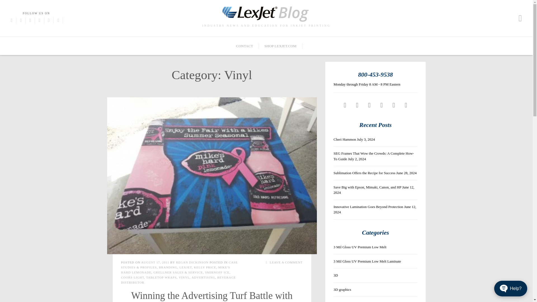 The height and width of the screenshot is (302, 537). What do you see at coordinates (345, 139) in the screenshot?
I see `Cheri Hammon` at bounding box center [345, 139].